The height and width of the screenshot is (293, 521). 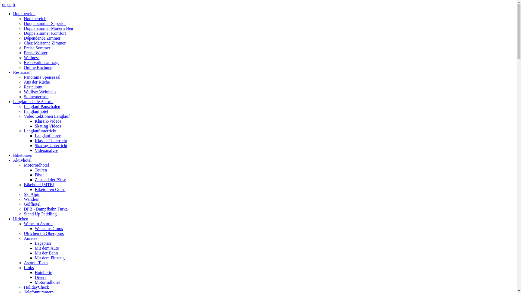 I want to click on Langlauflehrer, so click(x=48, y=136).